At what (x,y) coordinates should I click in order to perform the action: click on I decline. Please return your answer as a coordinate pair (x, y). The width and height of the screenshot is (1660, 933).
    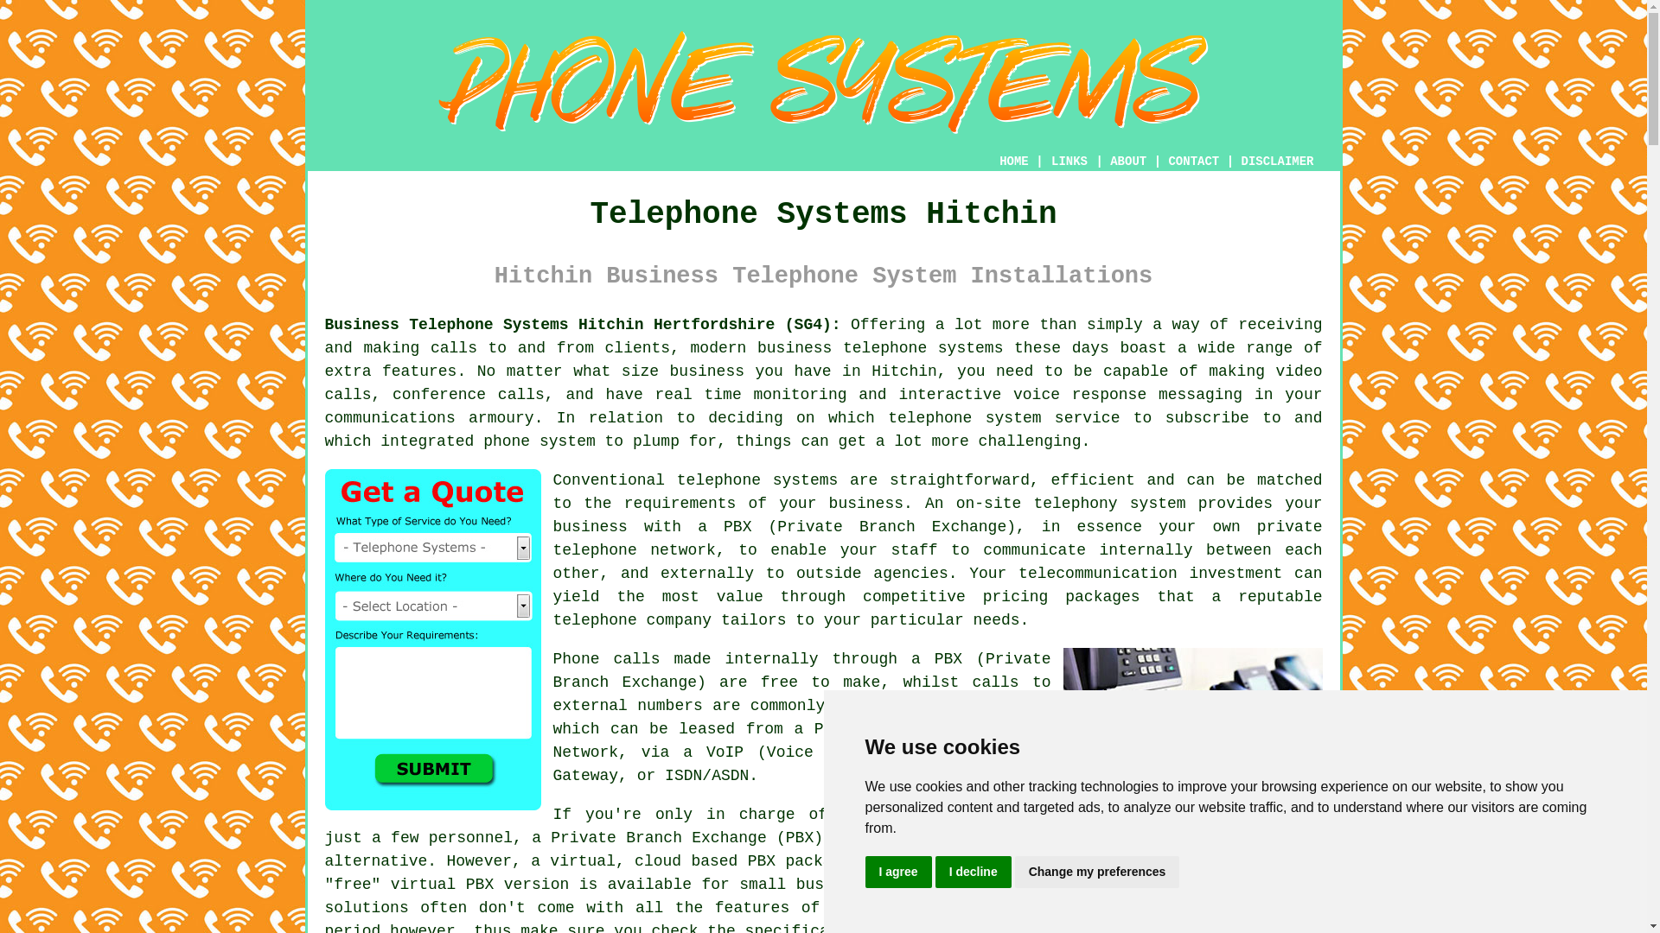
    Looking at the image, I should click on (974, 873).